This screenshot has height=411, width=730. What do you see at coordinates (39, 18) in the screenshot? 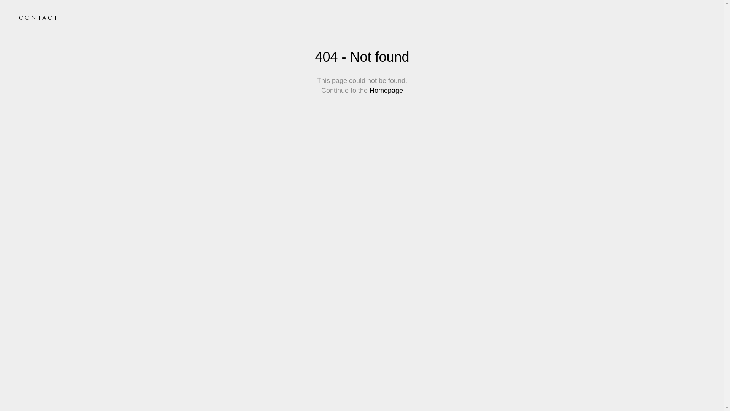
I see `CONTACT` at bounding box center [39, 18].